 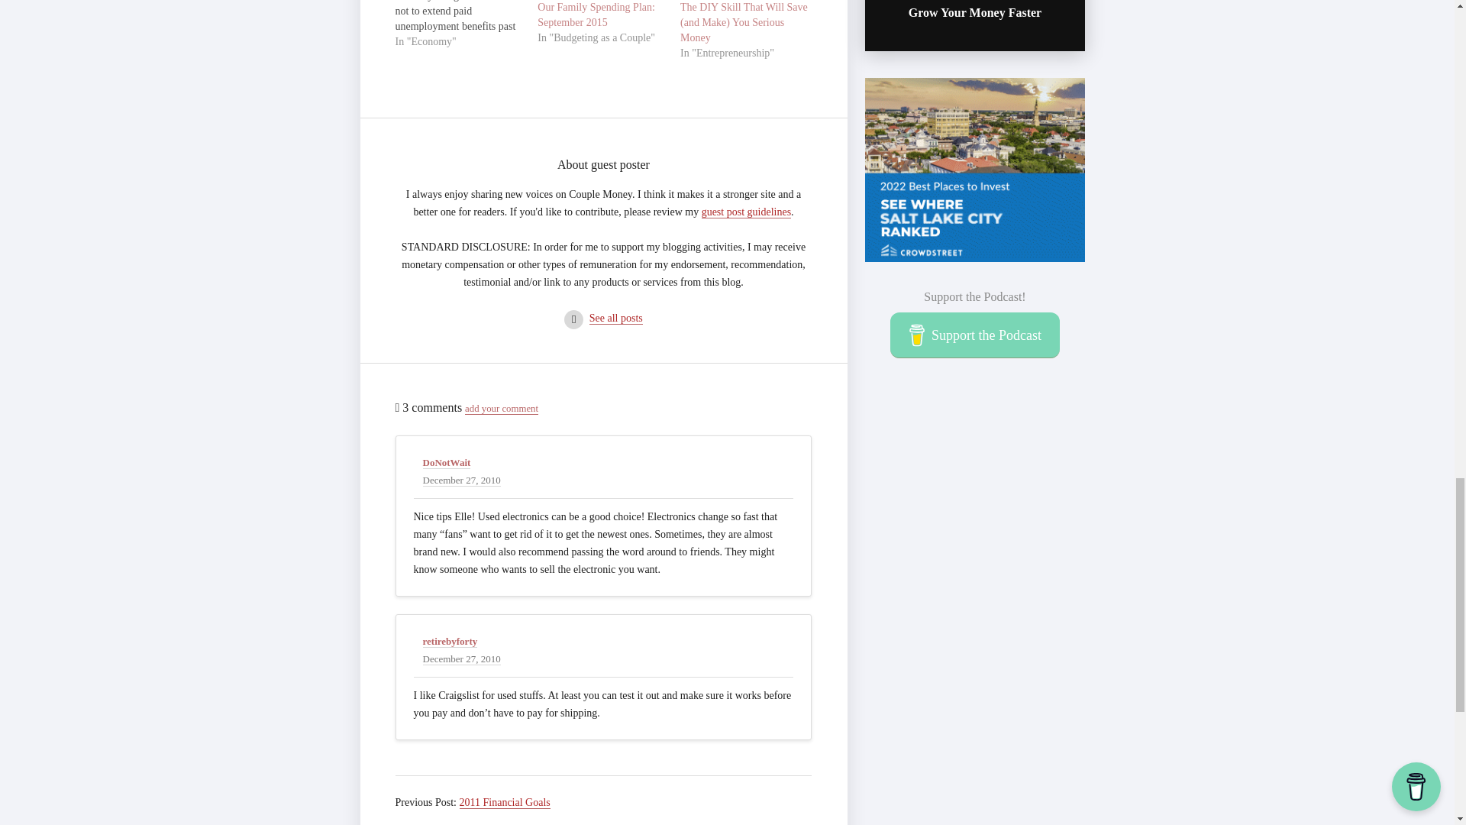 What do you see at coordinates (462, 480) in the screenshot?
I see `December 27, 2010` at bounding box center [462, 480].